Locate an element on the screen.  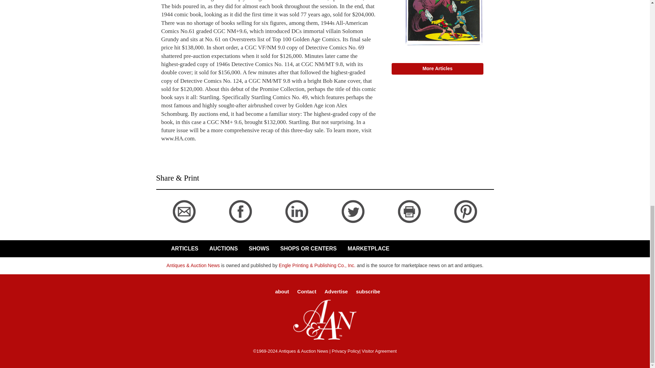
SHOWS is located at coordinates (258, 249).